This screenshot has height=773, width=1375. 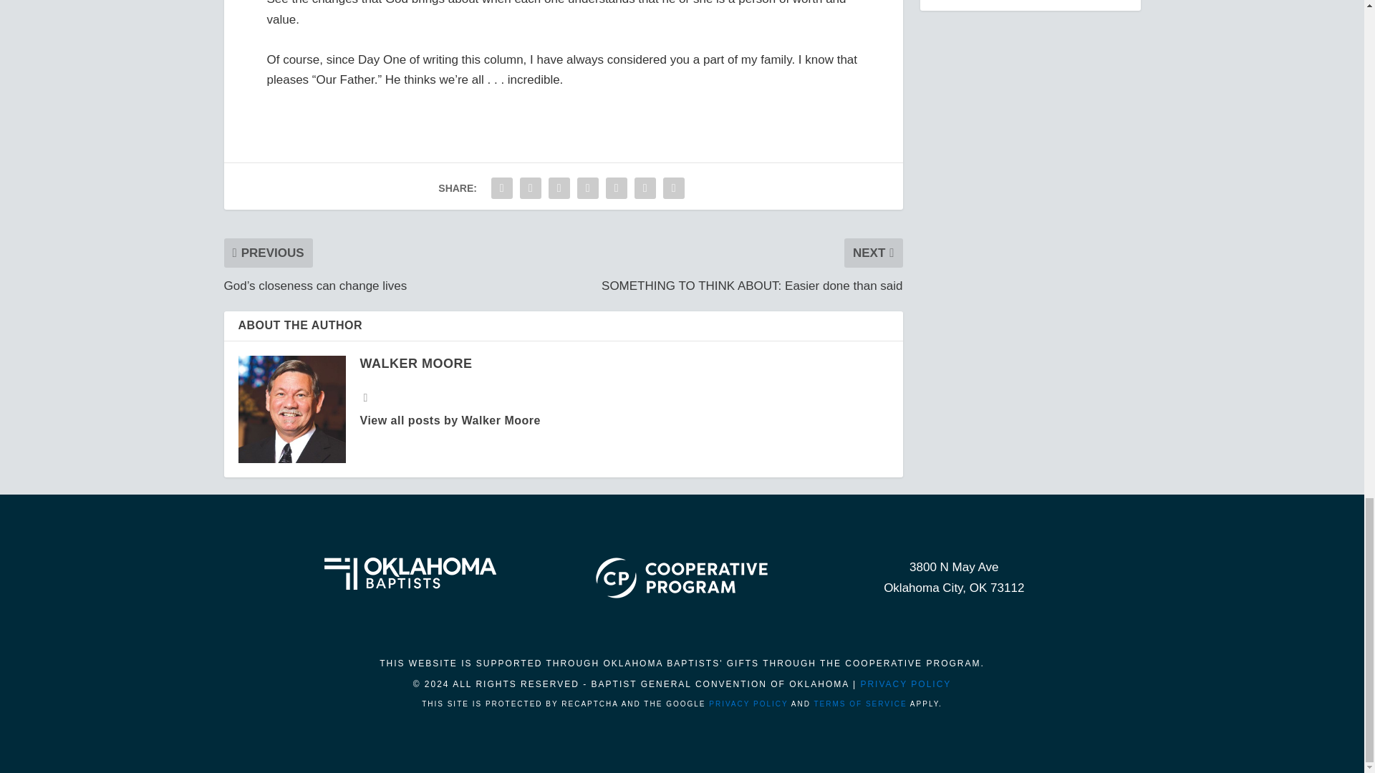 What do you see at coordinates (645, 188) in the screenshot?
I see `Share "RITE OF PASSAGE: The Incredibles" via Email` at bounding box center [645, 188].